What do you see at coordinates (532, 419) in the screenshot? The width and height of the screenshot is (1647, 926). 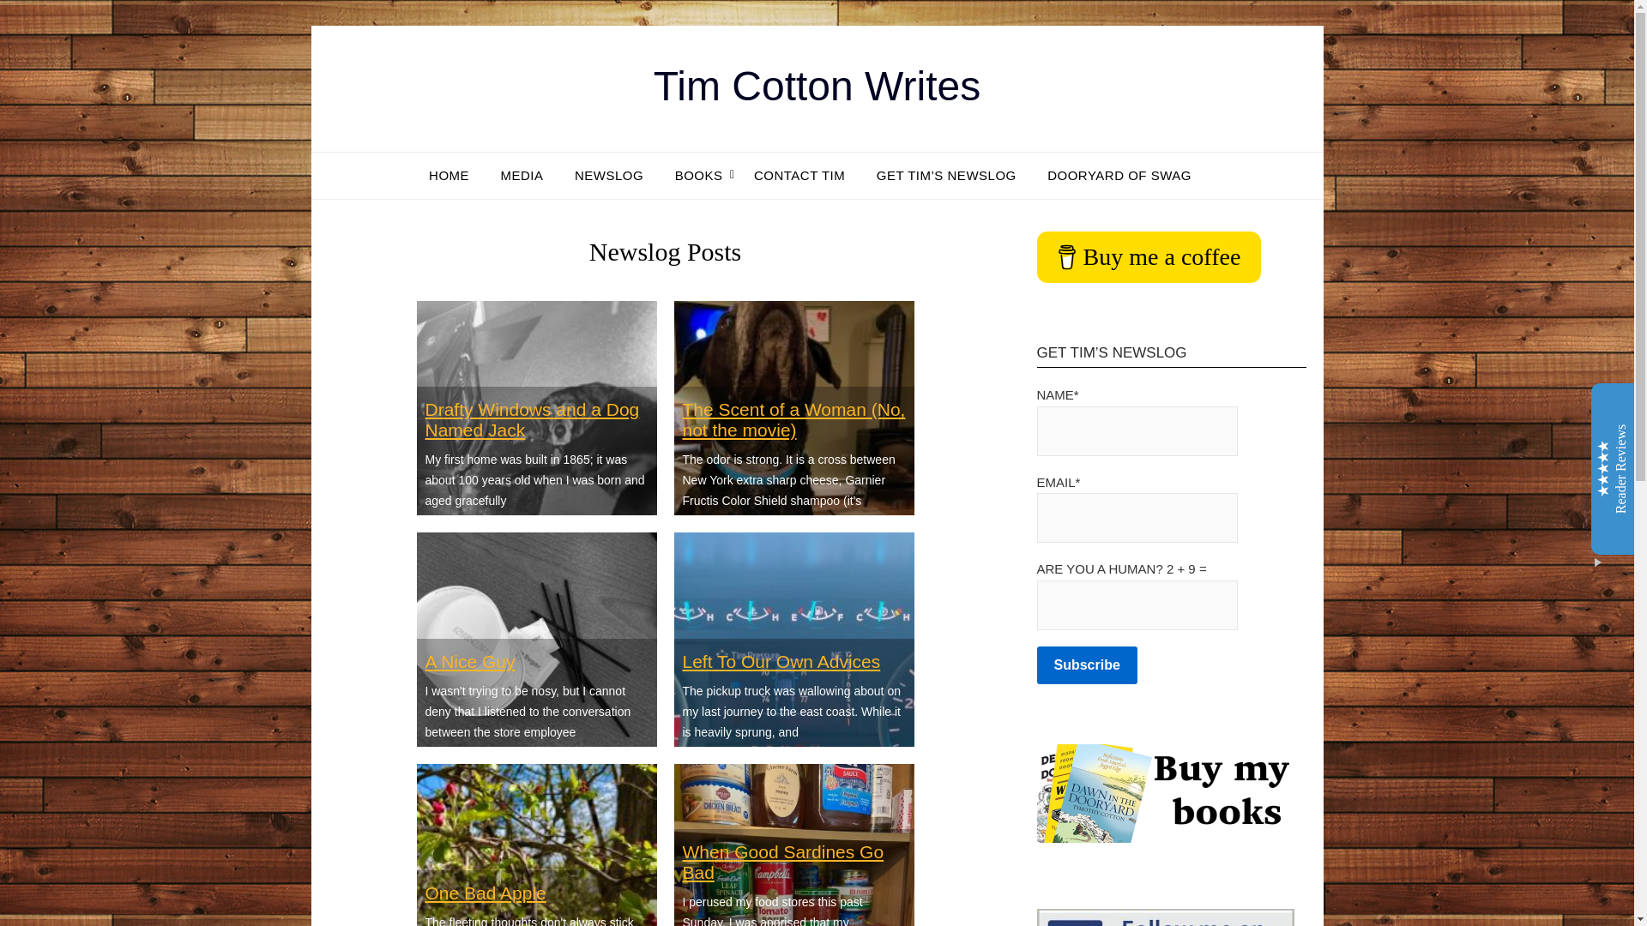 I see `Drafty Windows and a Dog Named Jack` at bounding box center [532, 419].